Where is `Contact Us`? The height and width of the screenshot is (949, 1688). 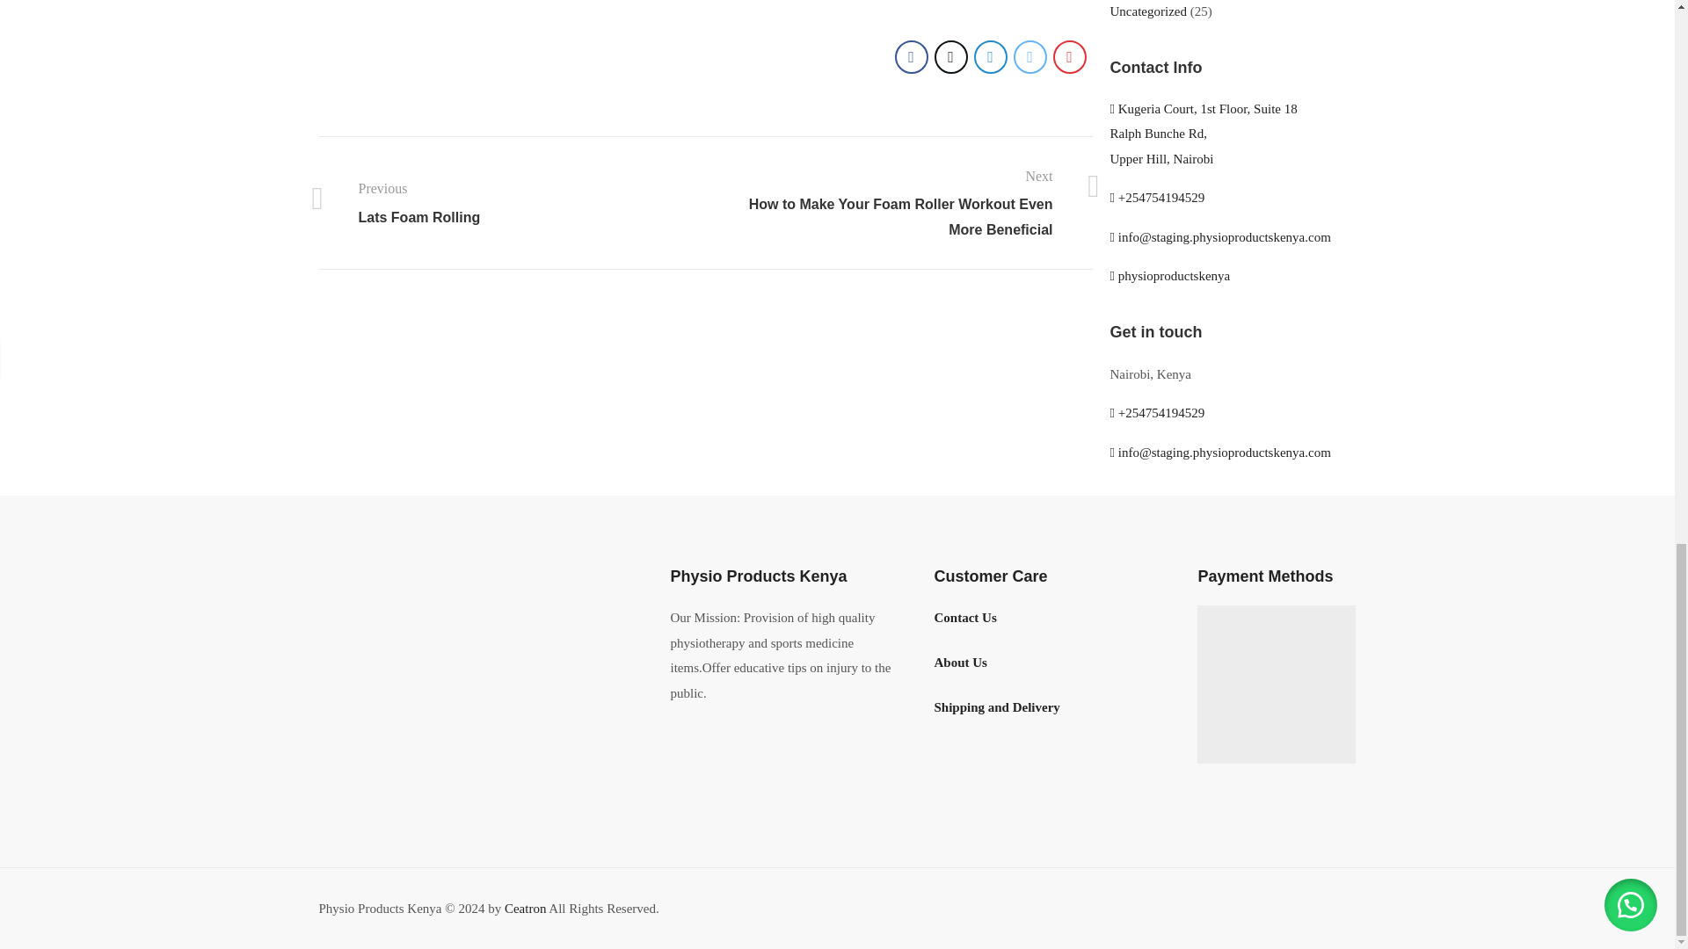 Contact Us is located at coordinates (964, 617).